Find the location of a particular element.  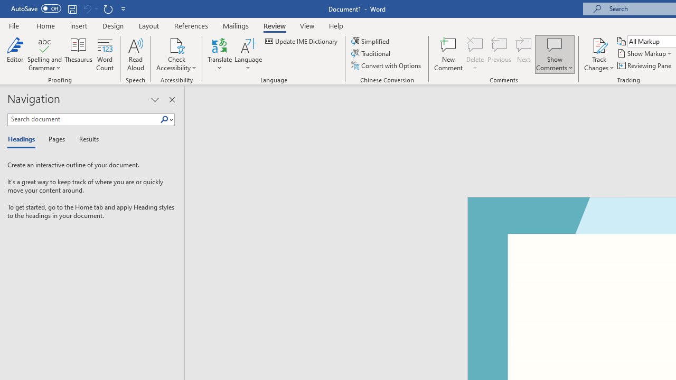

Convert with Options... is located at coordinates (387, 65).